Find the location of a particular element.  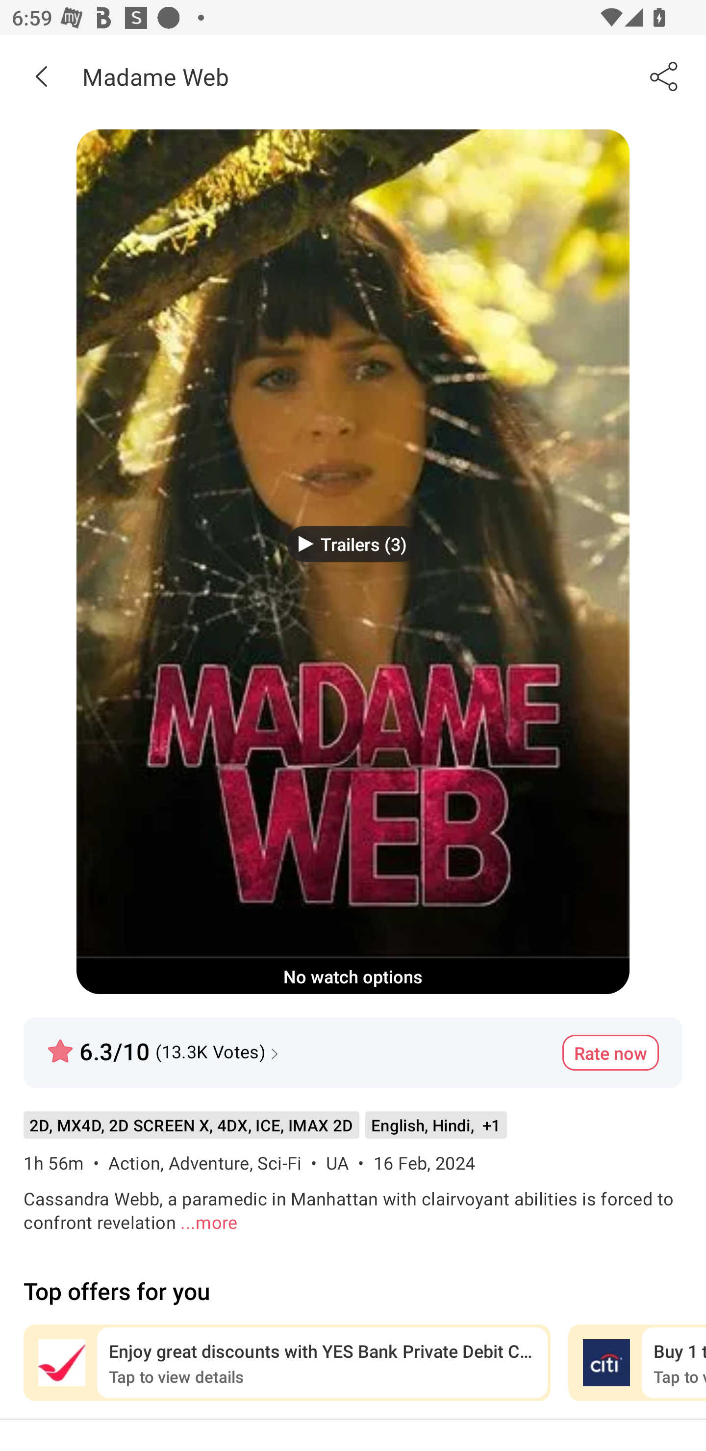

Share is located at coordinates (665, 76).